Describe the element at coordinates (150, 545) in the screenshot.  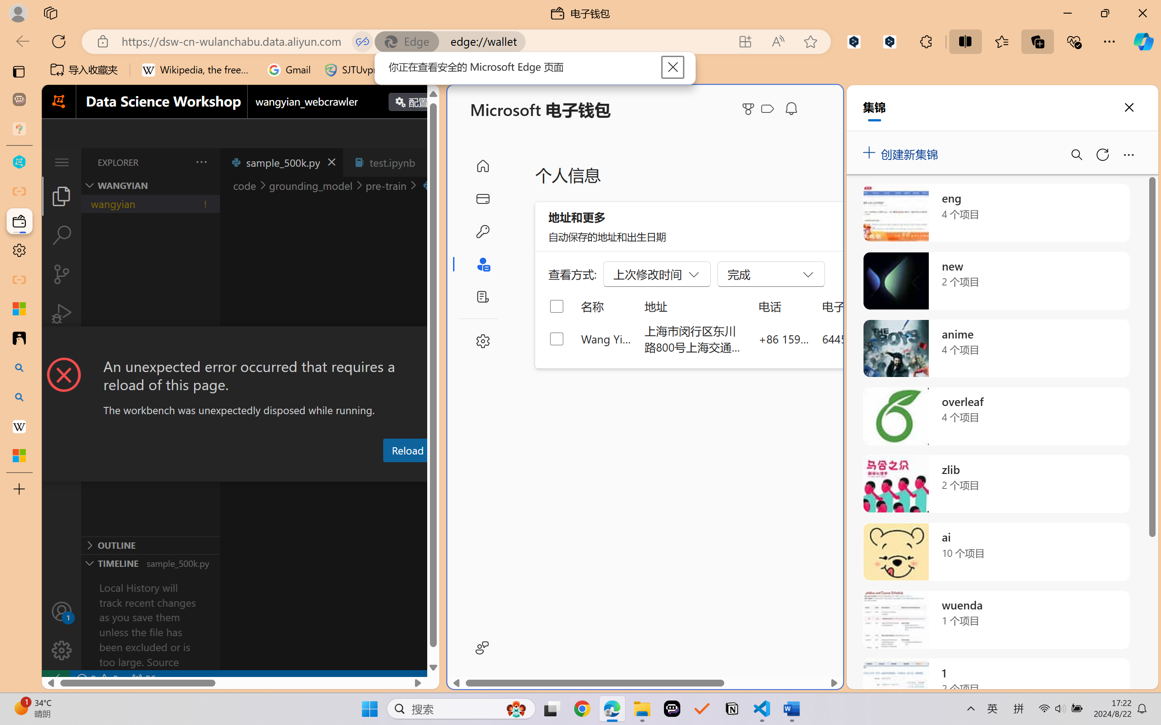
I see `Outline Section` at that location.